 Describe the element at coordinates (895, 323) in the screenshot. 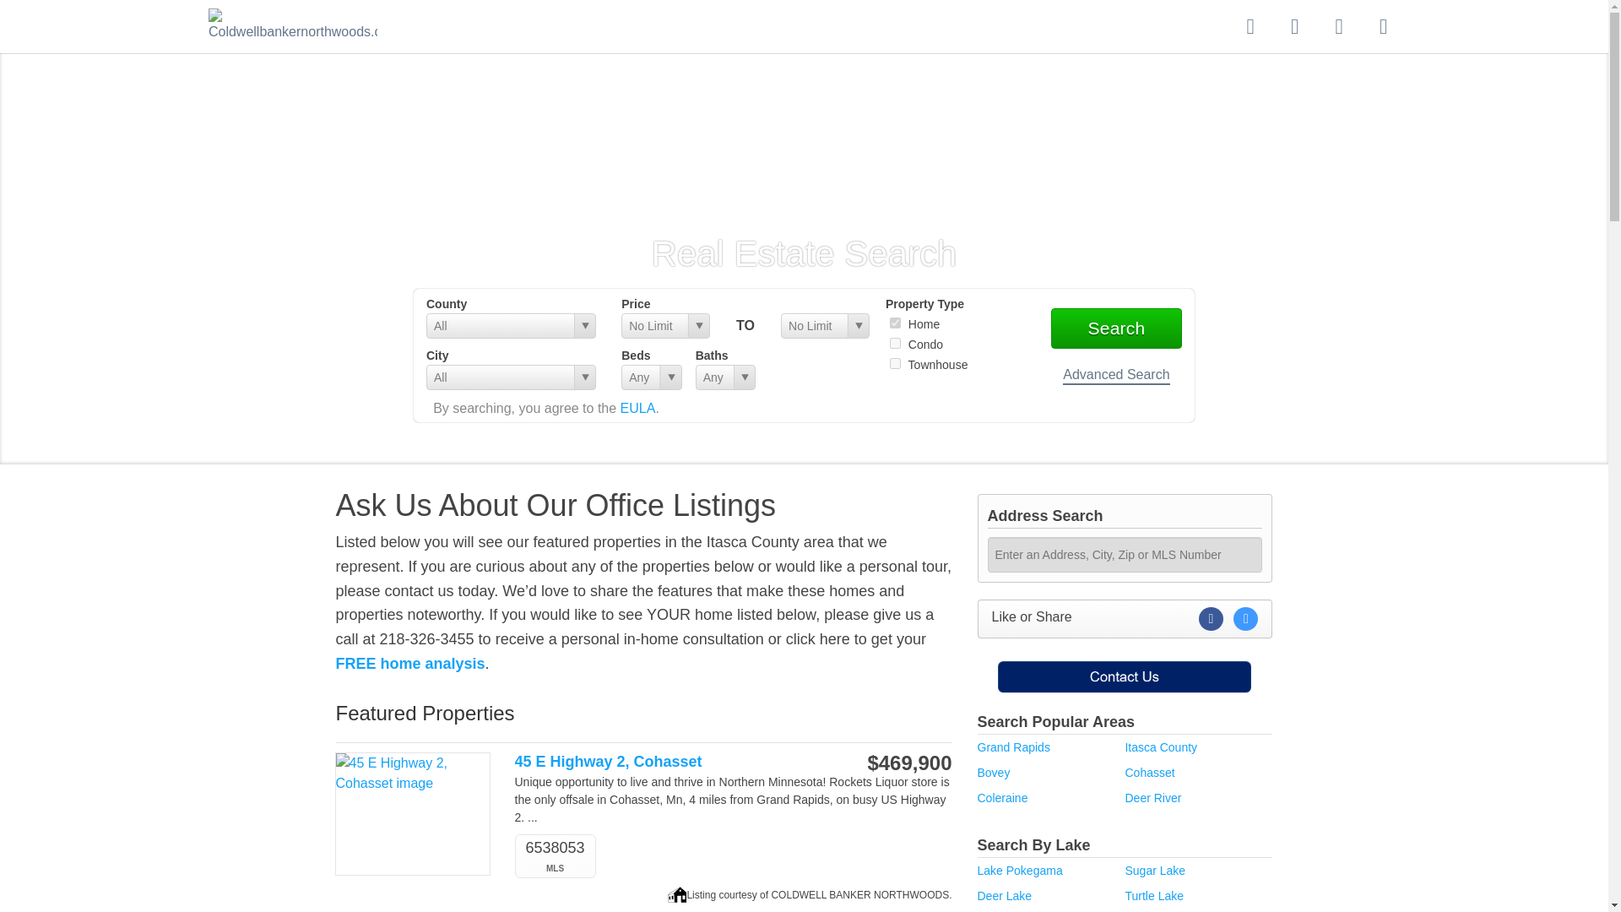

I see `res` at that location.